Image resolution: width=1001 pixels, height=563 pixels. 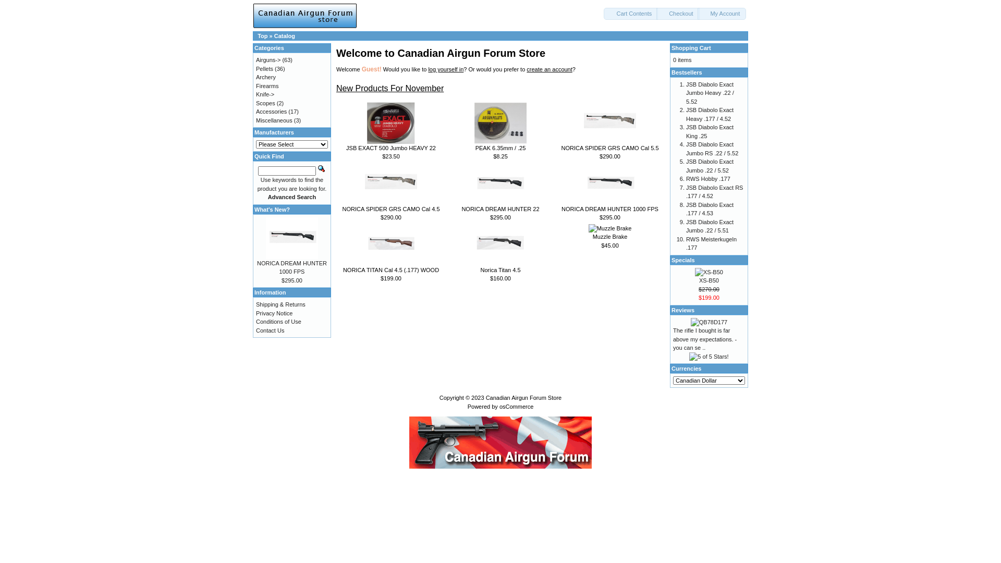 I want to click on XS-B50, so click(x=709, y=272).